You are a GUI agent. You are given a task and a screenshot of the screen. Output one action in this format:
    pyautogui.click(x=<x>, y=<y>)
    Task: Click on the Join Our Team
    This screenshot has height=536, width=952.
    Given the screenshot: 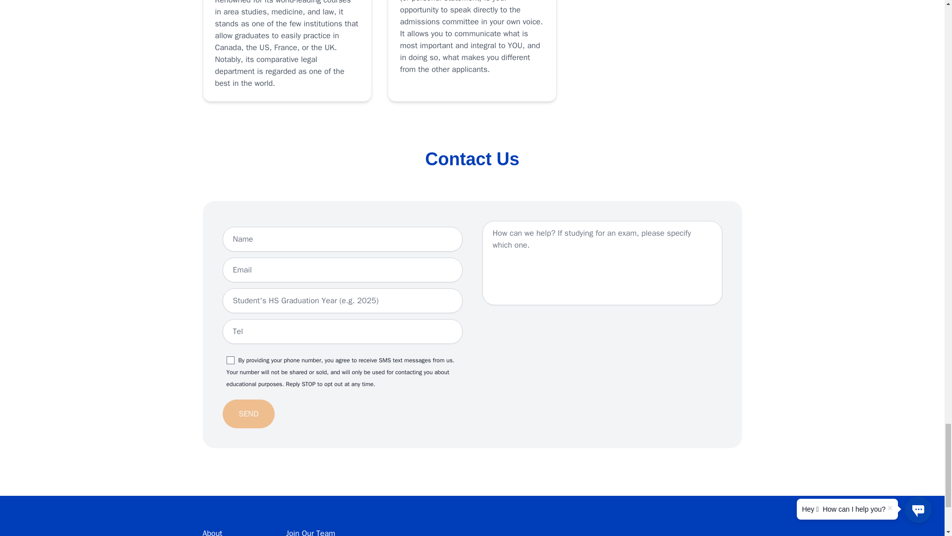 What is the action you would take?
    pyautogui.click(x=310, y=532)
    